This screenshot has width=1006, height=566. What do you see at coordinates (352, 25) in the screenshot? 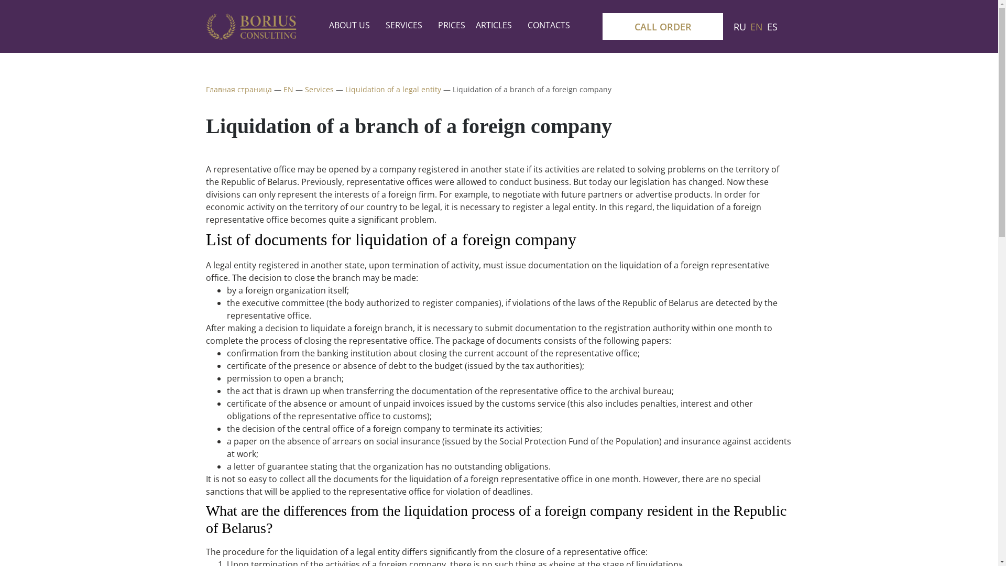
I see `ABOUT US` at bounding box center [352, 25].